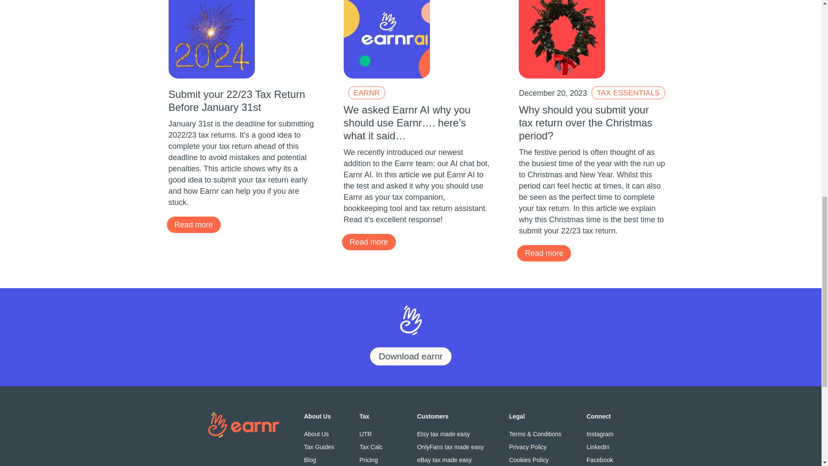 Image resolution: width=828 pixels, height=466 pixels. Describe the element at coordinates (375, 460) in the screenshot. I see `Pricing` at that location.